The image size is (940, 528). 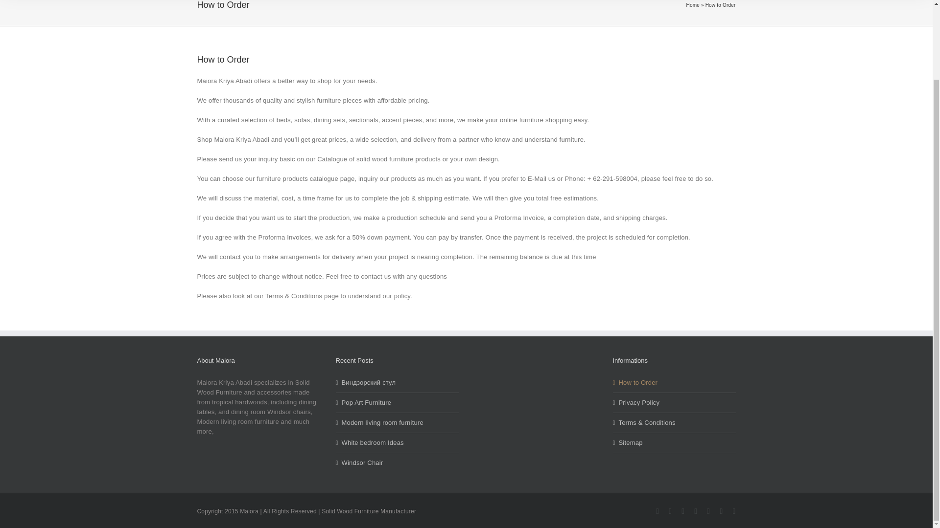 What do you see at coordinates (675, 403) in the screenshot?
I see `Privacy Policy` at bounding box center [675, 403].